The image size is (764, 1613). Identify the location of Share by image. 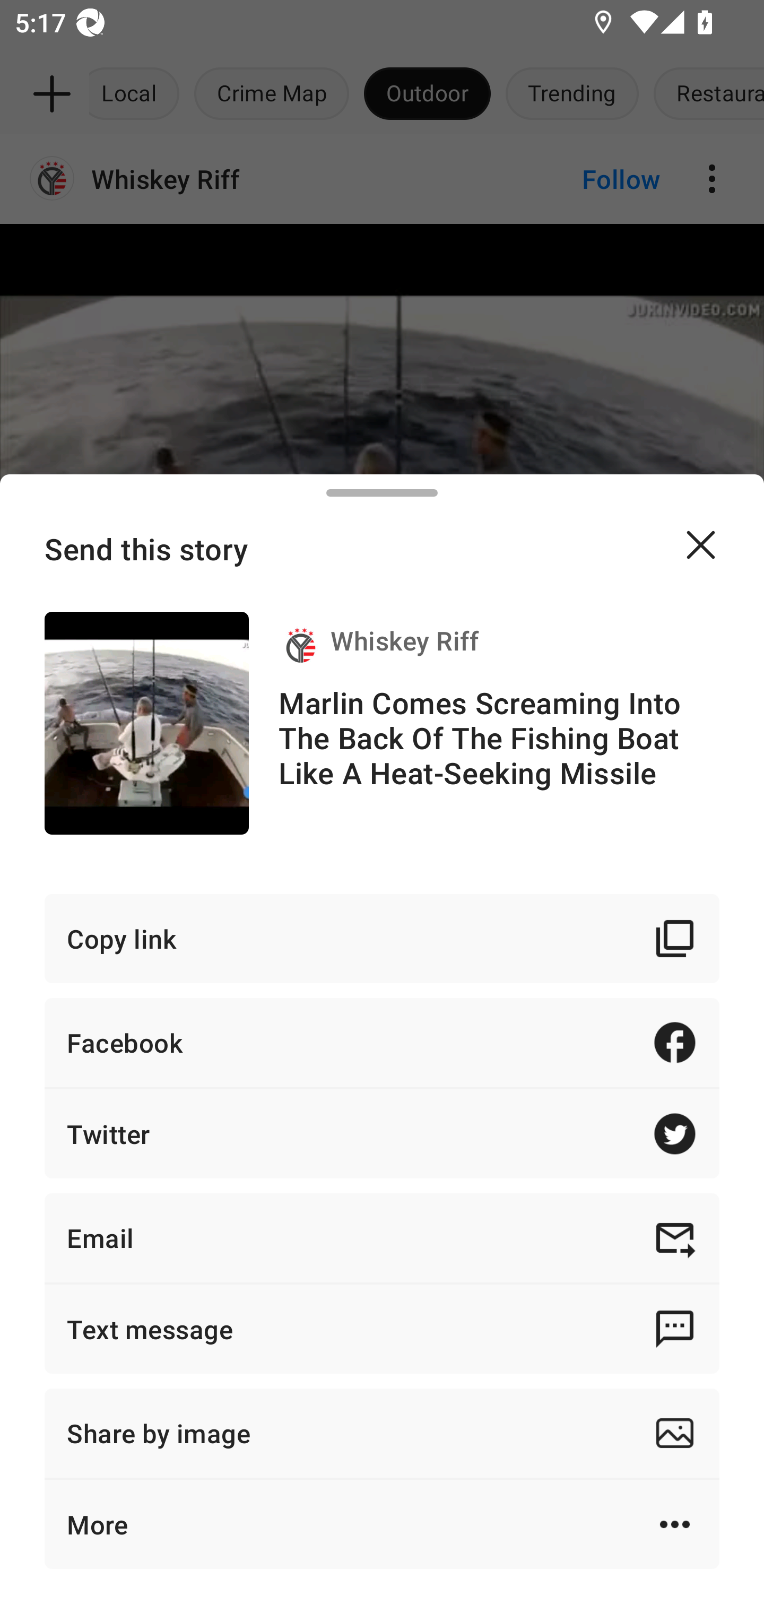
(382, 1433).